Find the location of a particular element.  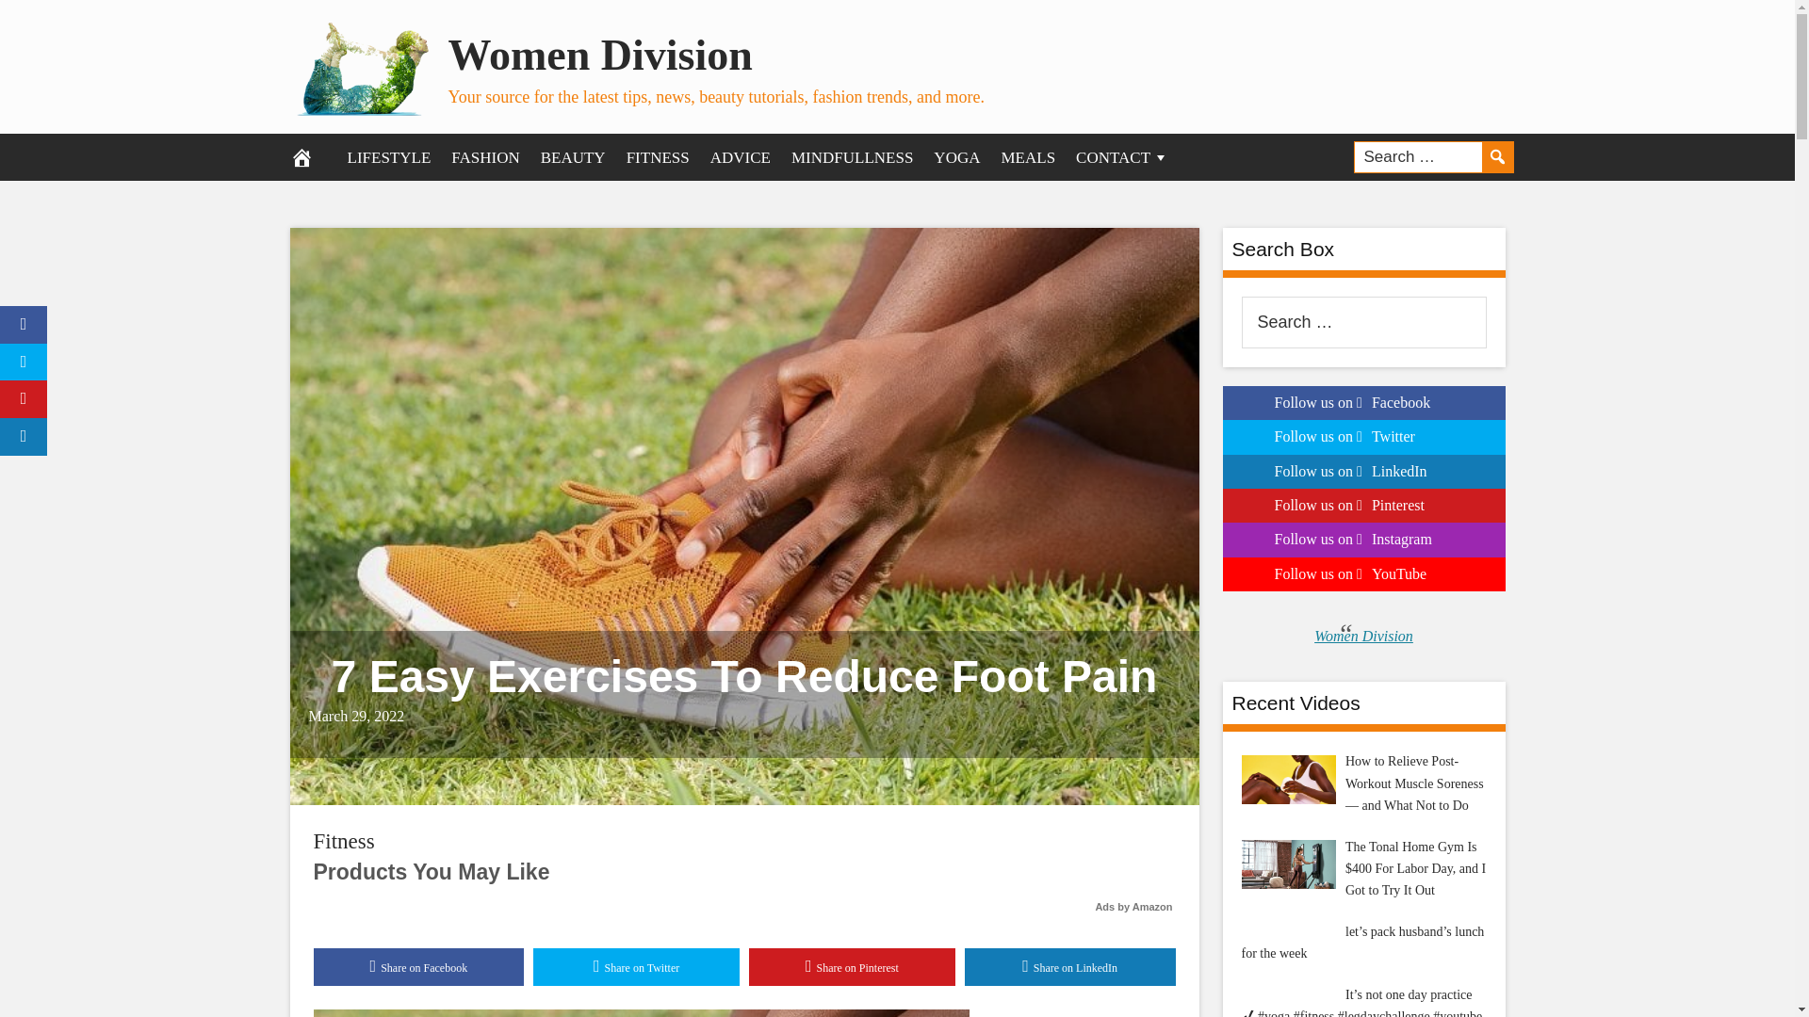

ADVICE is located at coordinates (741, 156).